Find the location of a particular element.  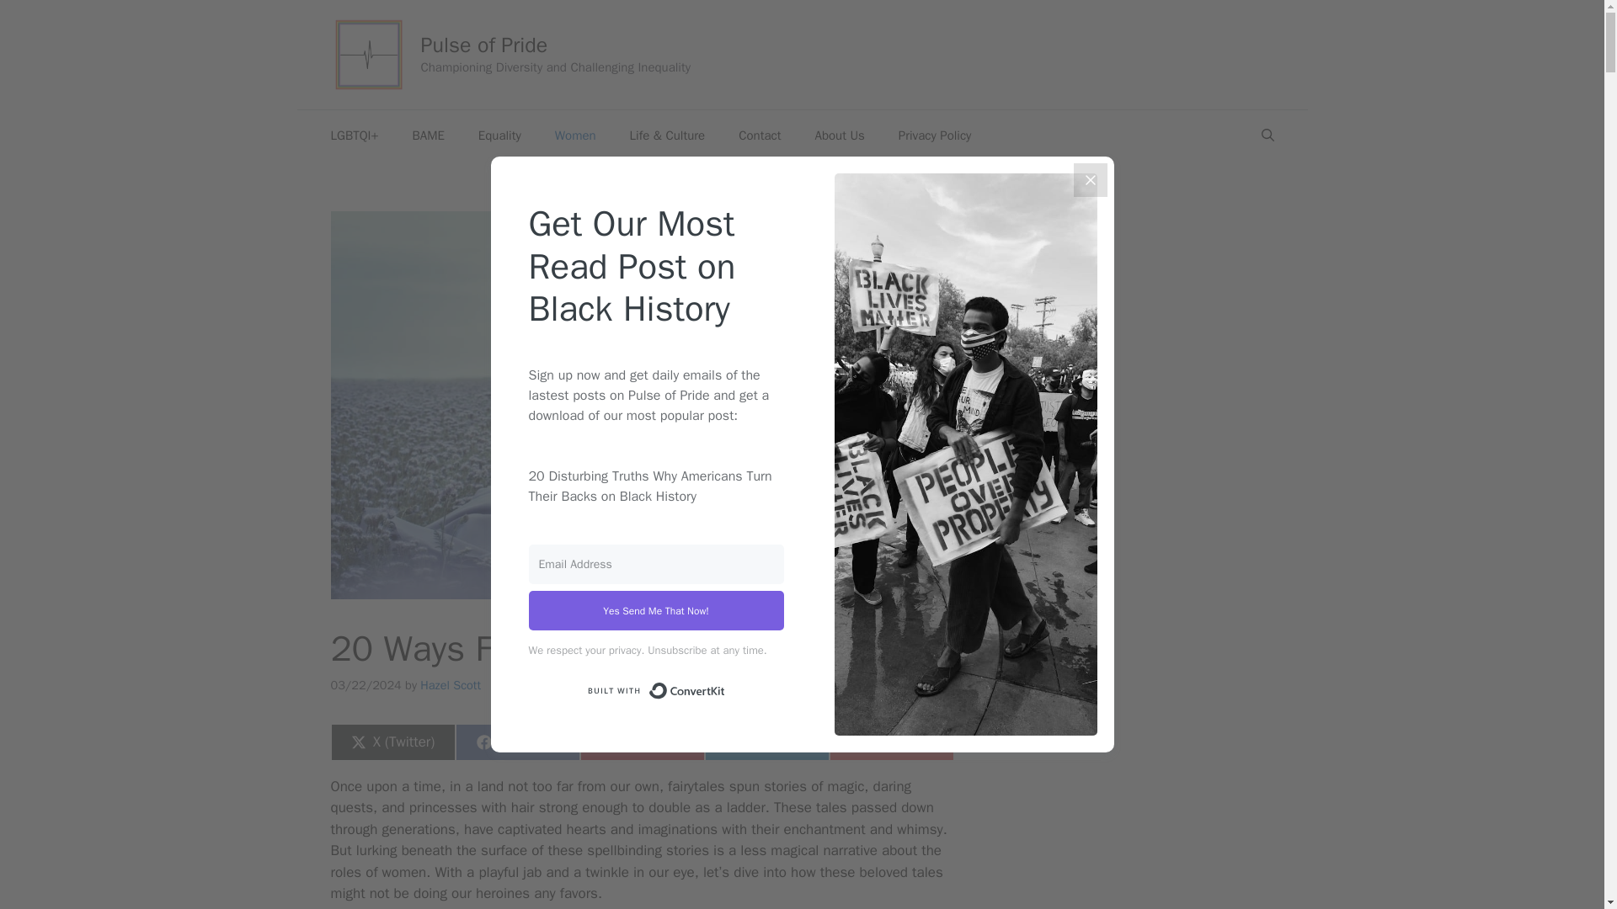

Pulse of Pride is located at coordinates (483, 45).